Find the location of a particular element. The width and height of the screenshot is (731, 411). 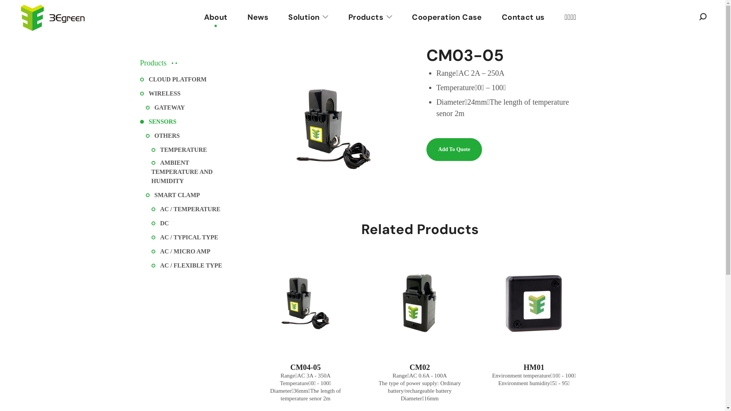

AC / TEMPERATURE is located at coordinates (186, 209).